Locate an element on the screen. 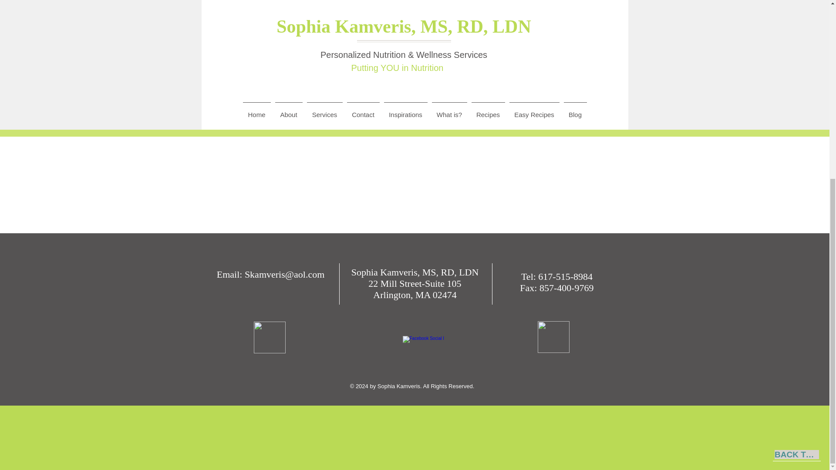 This screenshot has height=470, width=836. Tel: 617-515-8984 is located at coordinates (556, 277).